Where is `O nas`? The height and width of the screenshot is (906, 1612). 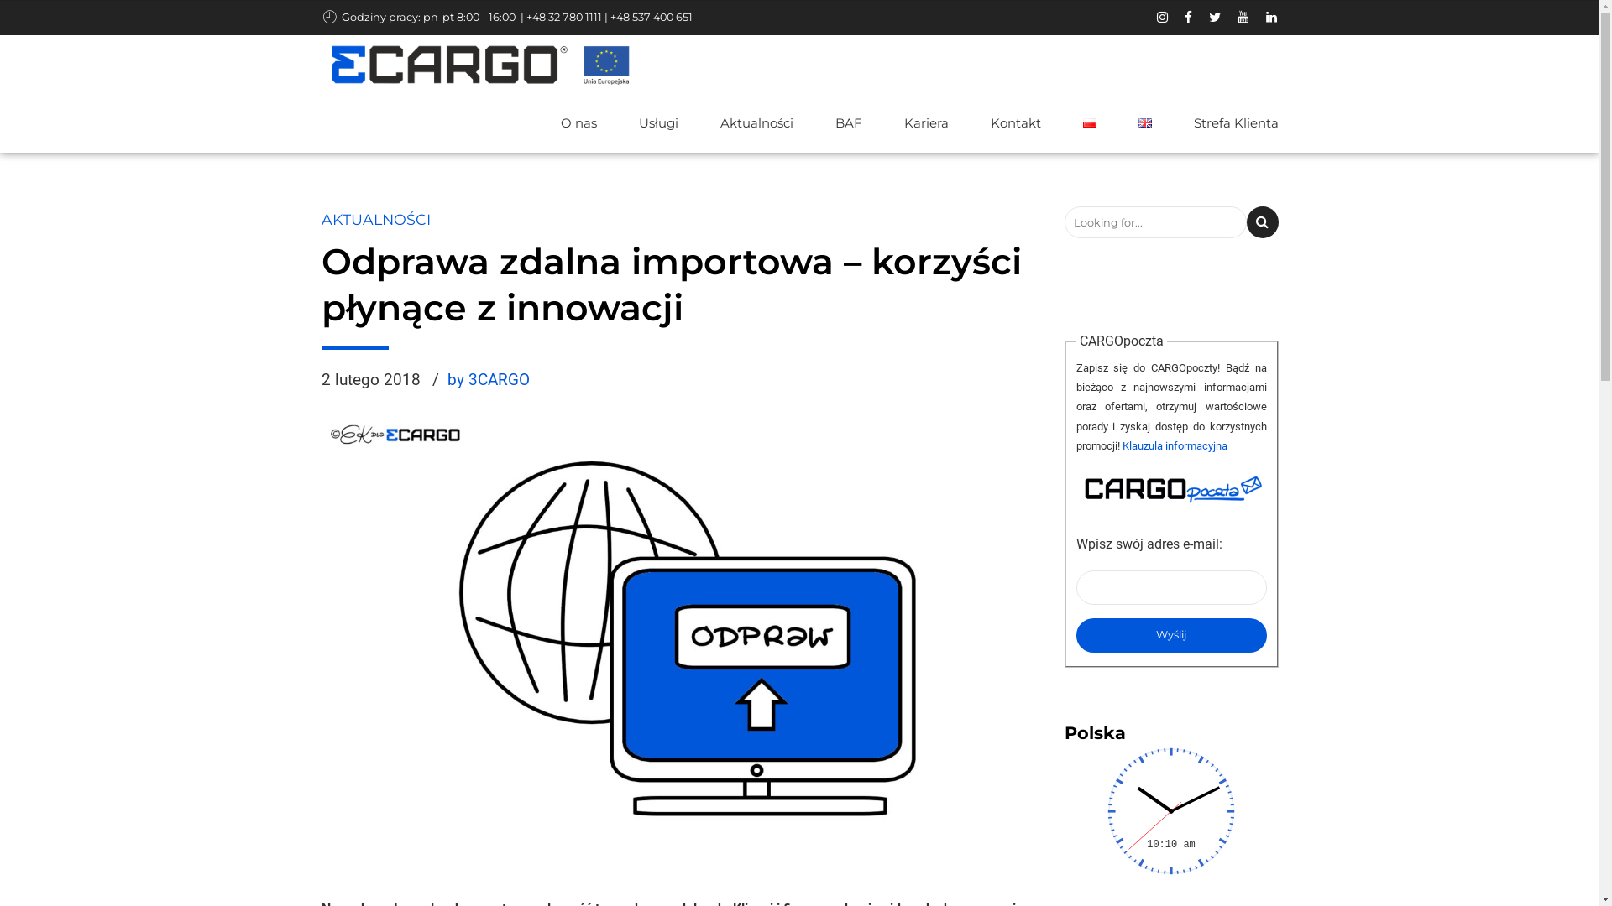
O nas is located at coordinates (579, 123).